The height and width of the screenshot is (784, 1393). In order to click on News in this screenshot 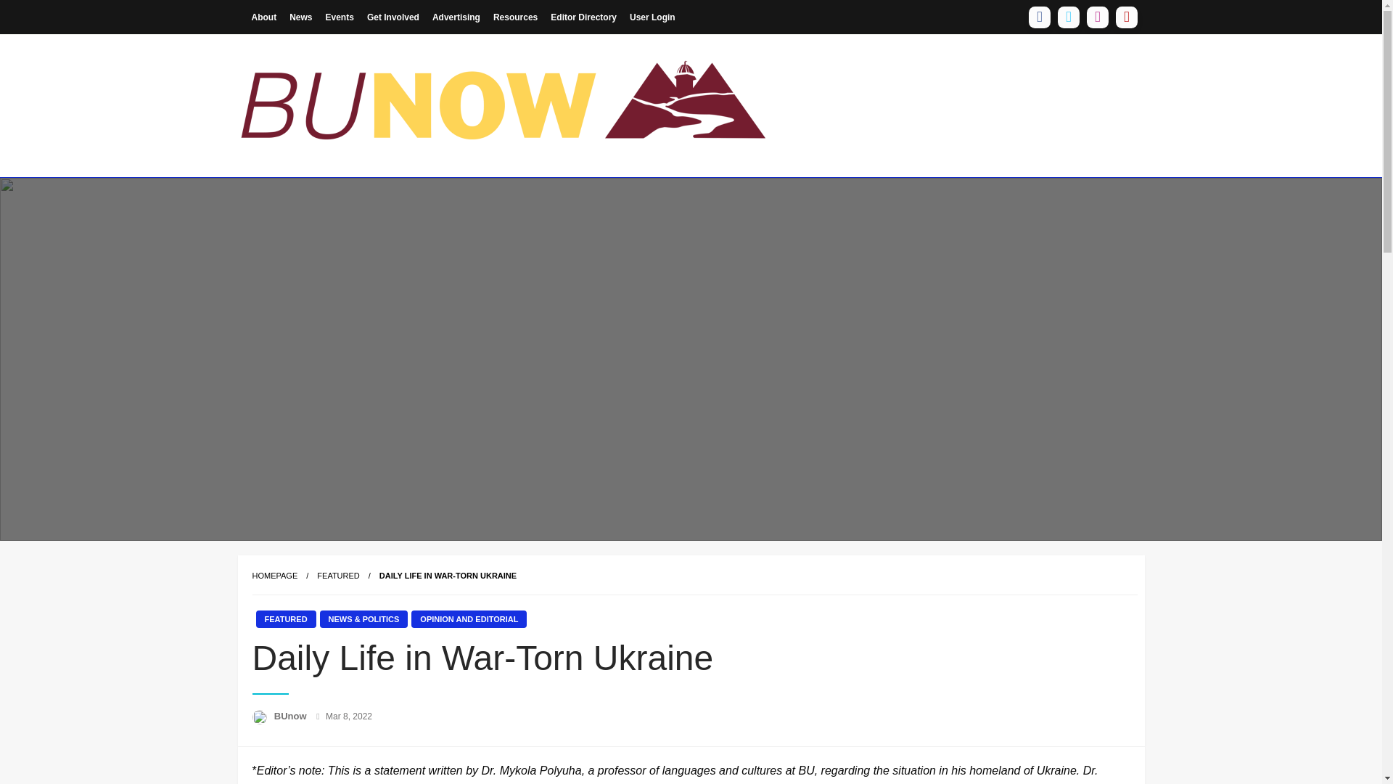, I will do `click(300, 16)`.